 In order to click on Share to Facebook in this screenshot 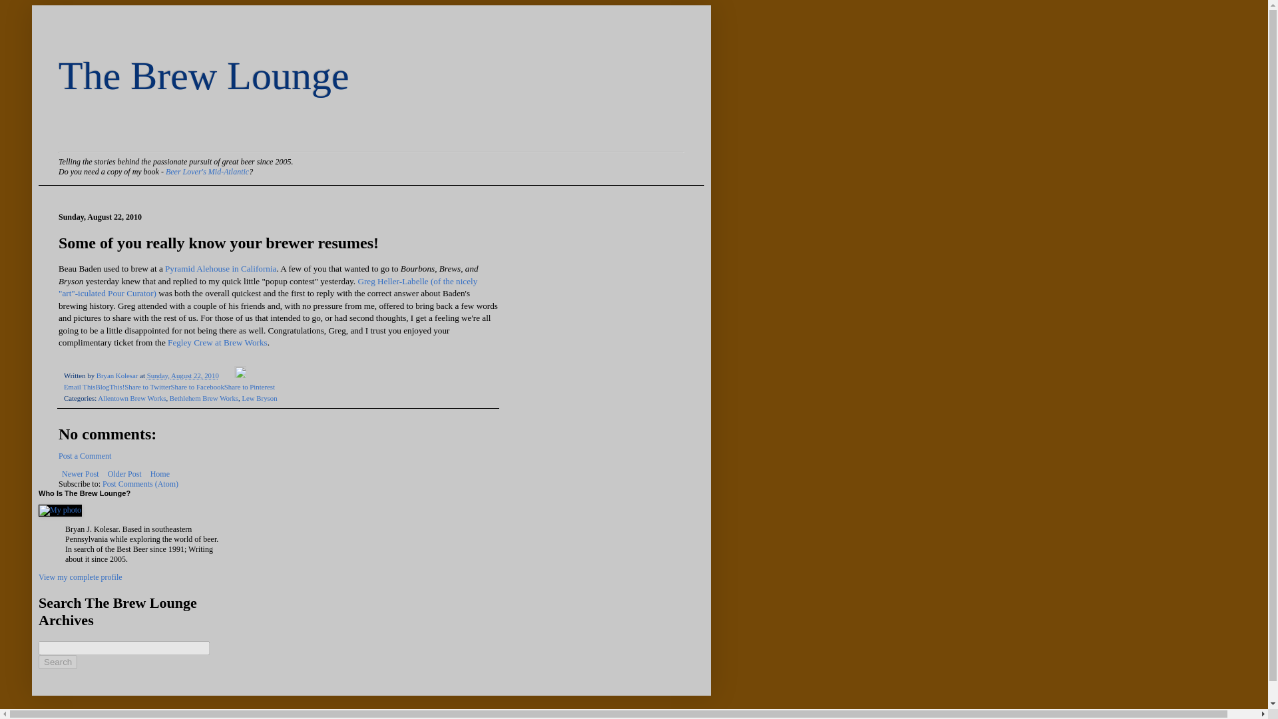, I will do `click(197, 386)`.